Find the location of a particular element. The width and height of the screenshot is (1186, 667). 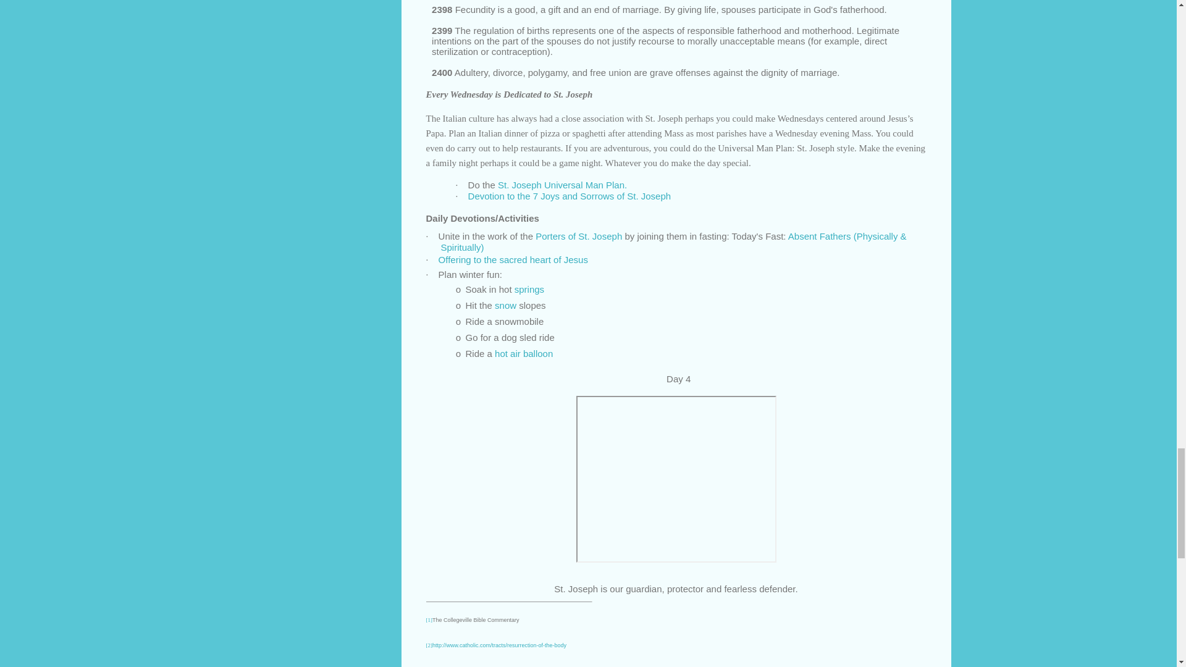

Offering to the sacred heart of Jesus is located at coordinates (513, 259).